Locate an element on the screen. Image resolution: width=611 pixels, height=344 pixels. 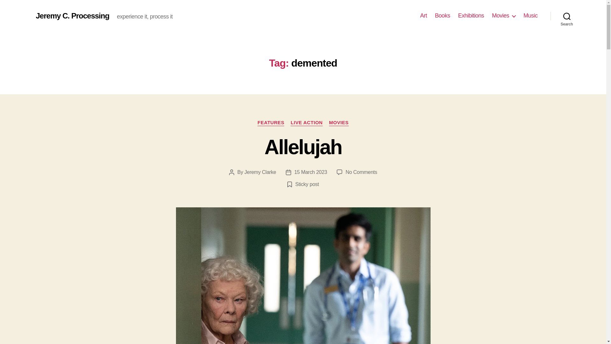
Art is located at coordinates (311, 172).